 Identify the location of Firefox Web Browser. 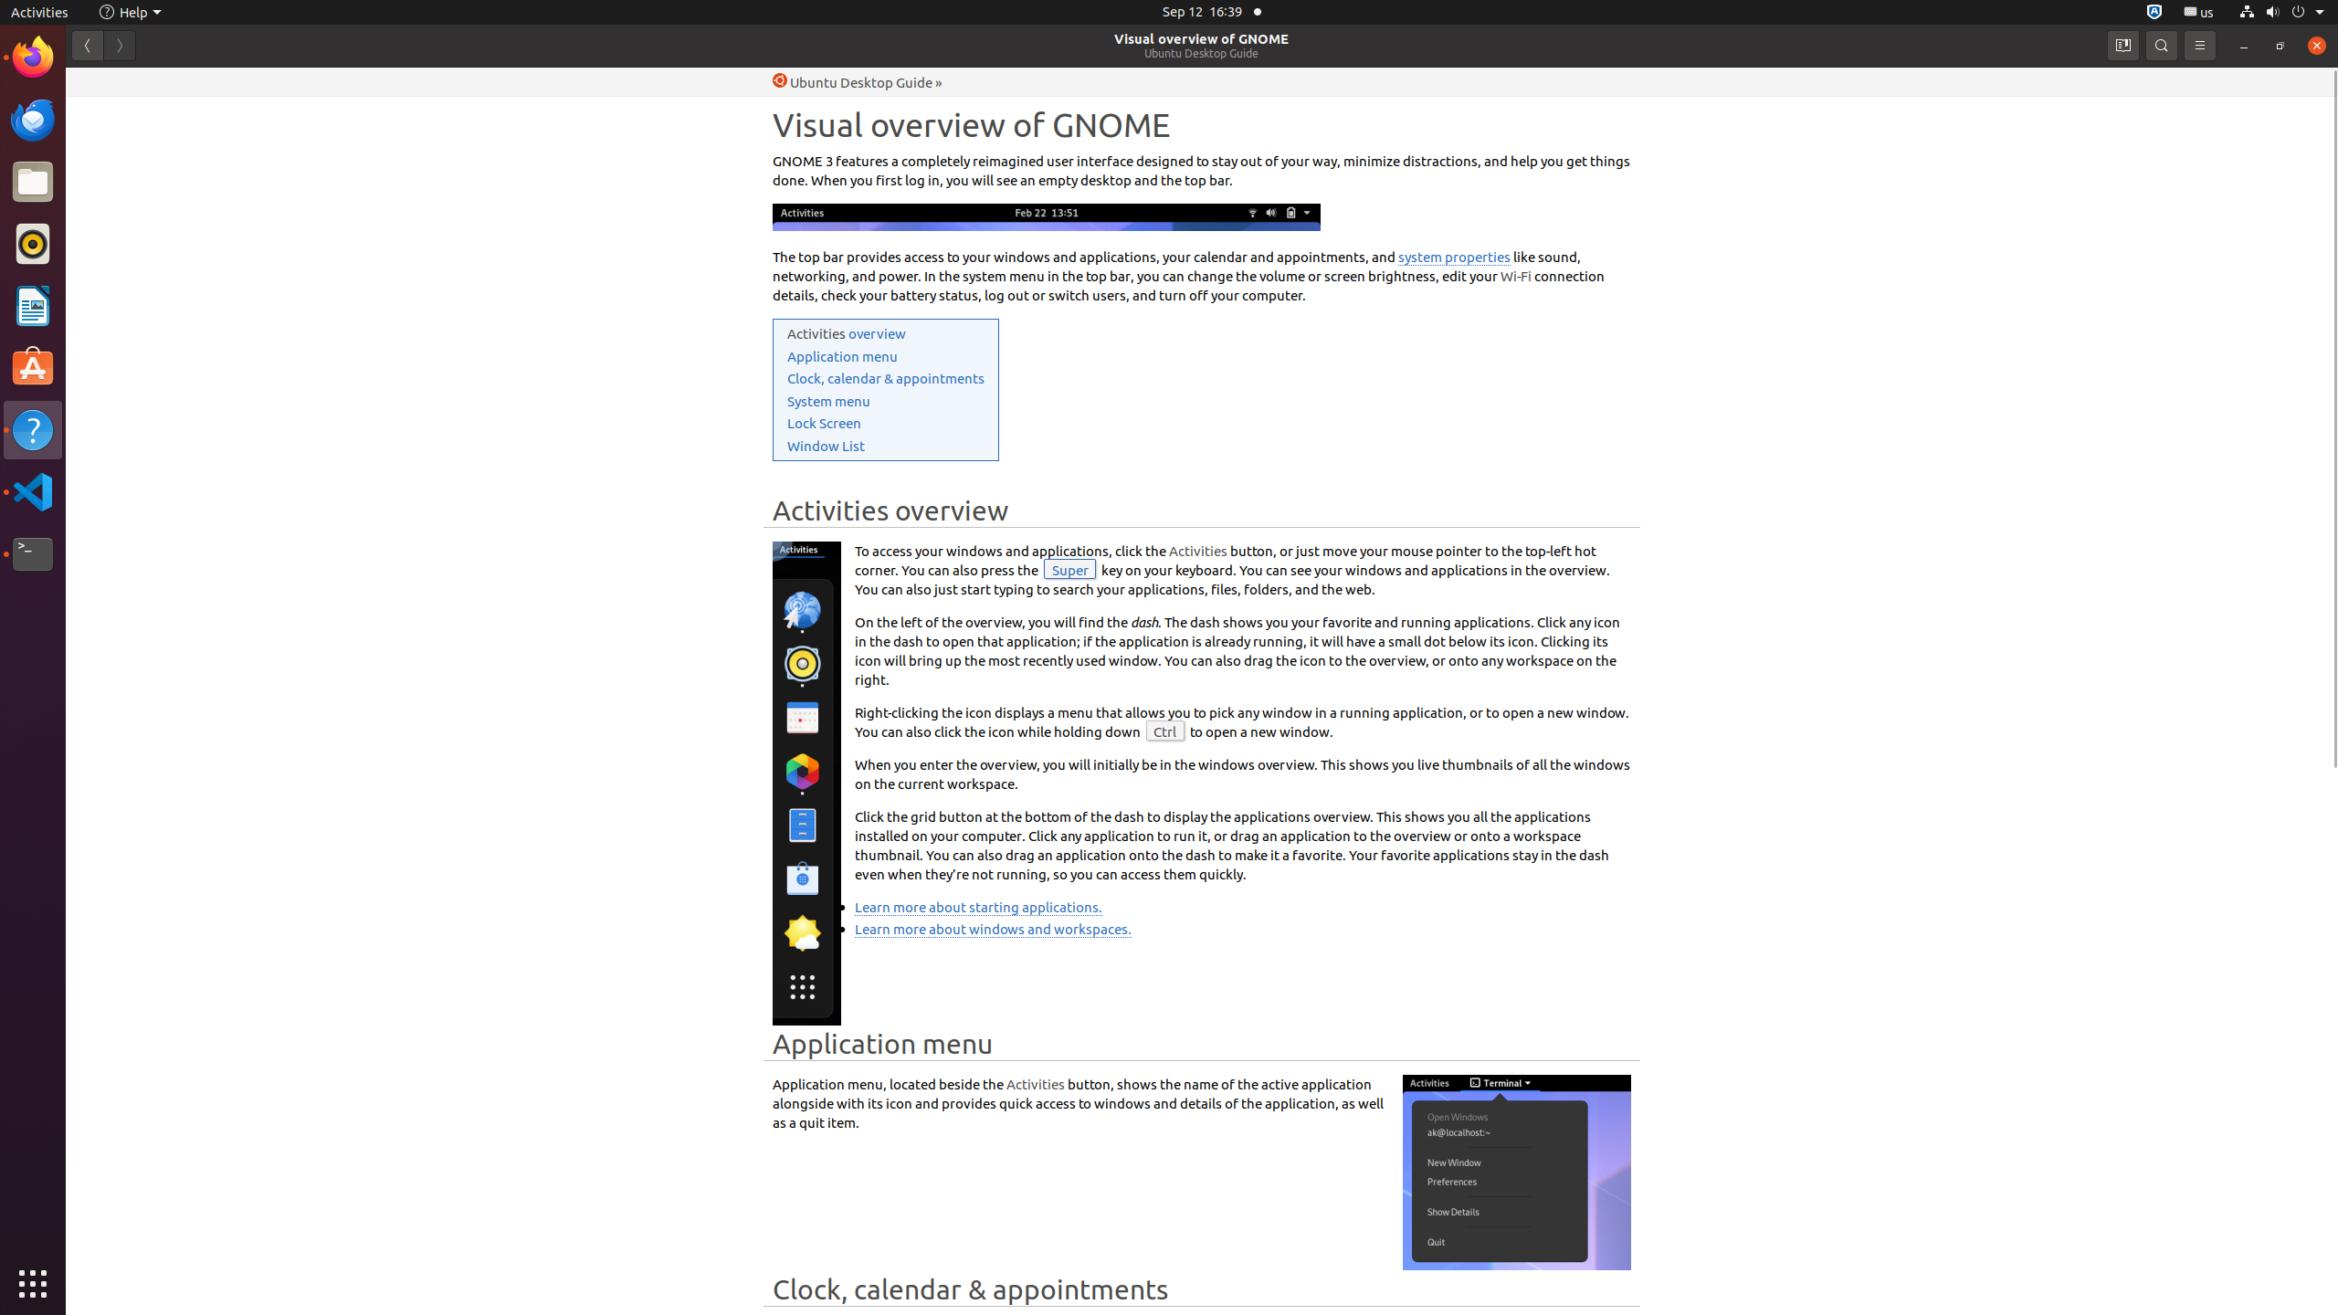
(33, 58).